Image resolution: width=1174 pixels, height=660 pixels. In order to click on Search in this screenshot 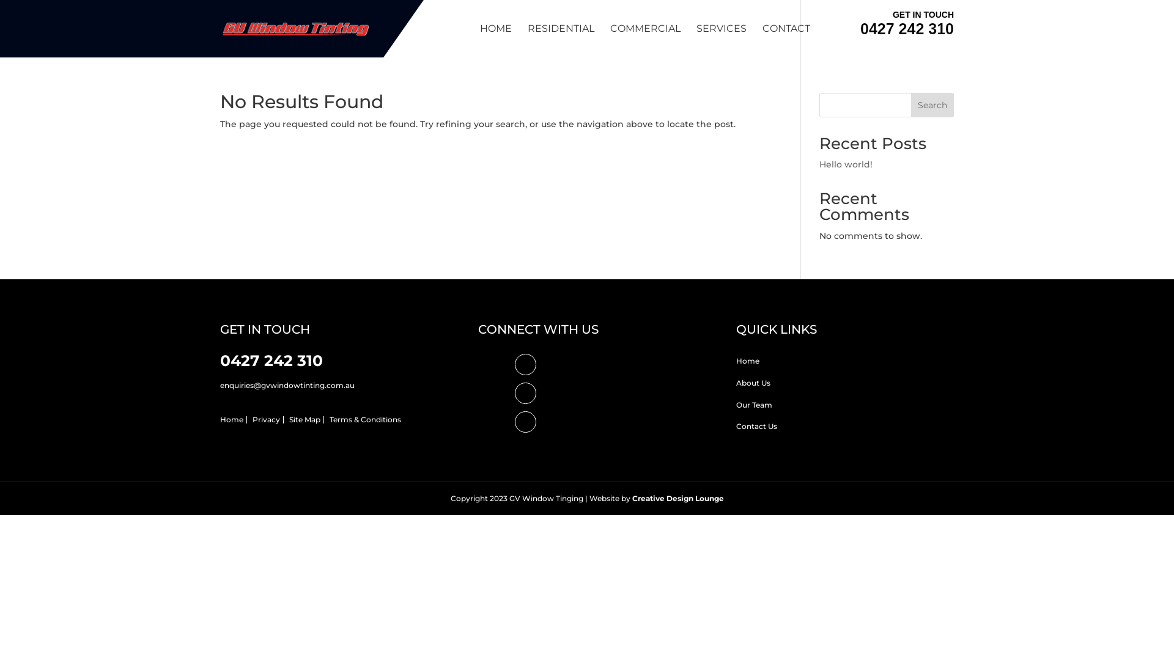, I will do `click(932, 105)`.